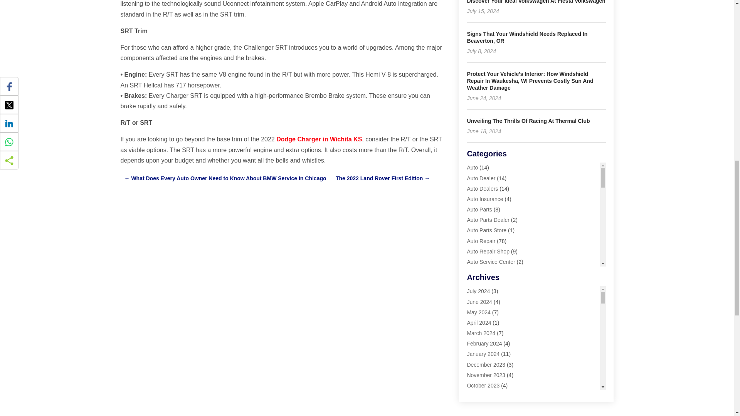  Describe the element at coordinates (479, 209) in the screenshot. I see `Auto Parts` at that location.